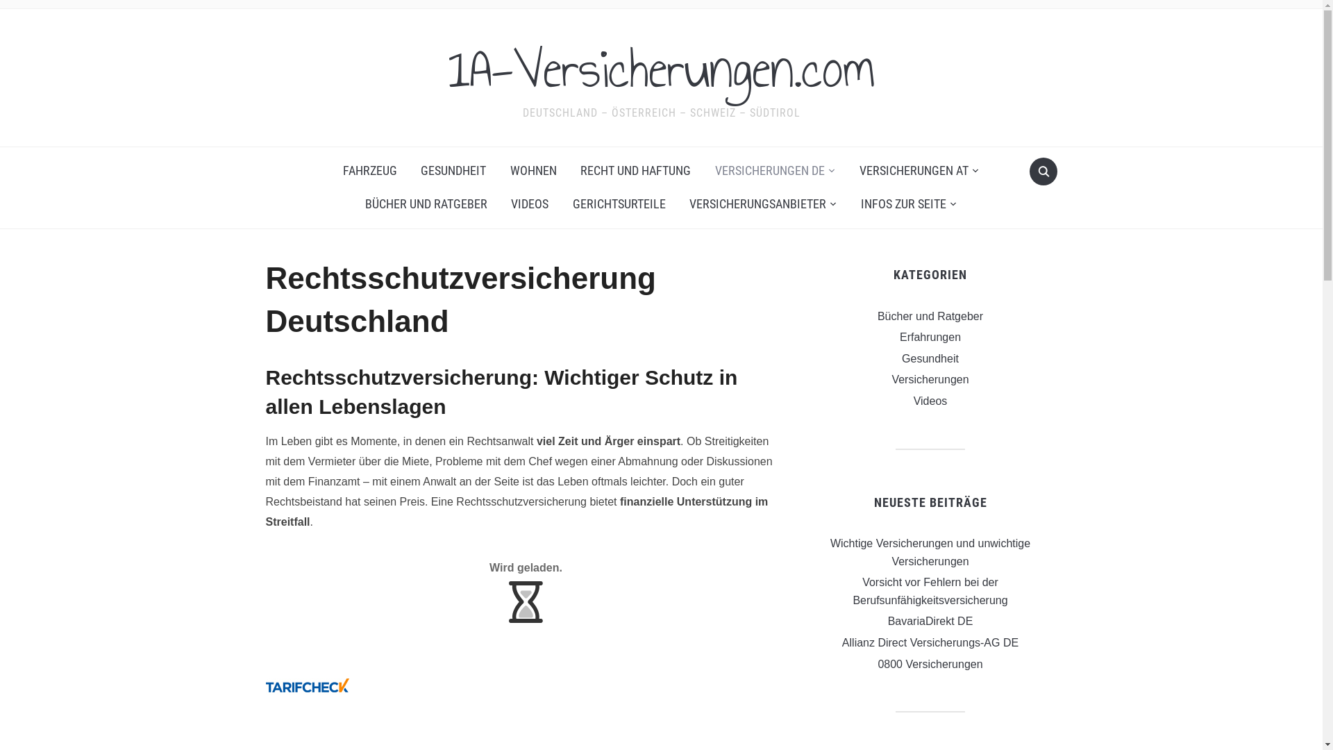  Describe the element at coordinates (370, 171) in the screenshot. I see `FAHRZEUG` at that location.